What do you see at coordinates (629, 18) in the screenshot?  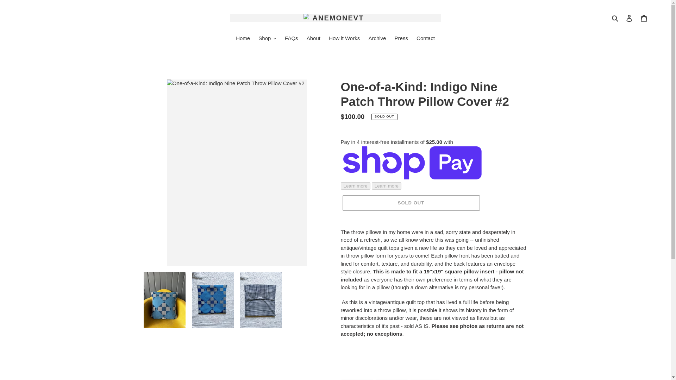 I see `Log in` at bounding box center [629, 18].